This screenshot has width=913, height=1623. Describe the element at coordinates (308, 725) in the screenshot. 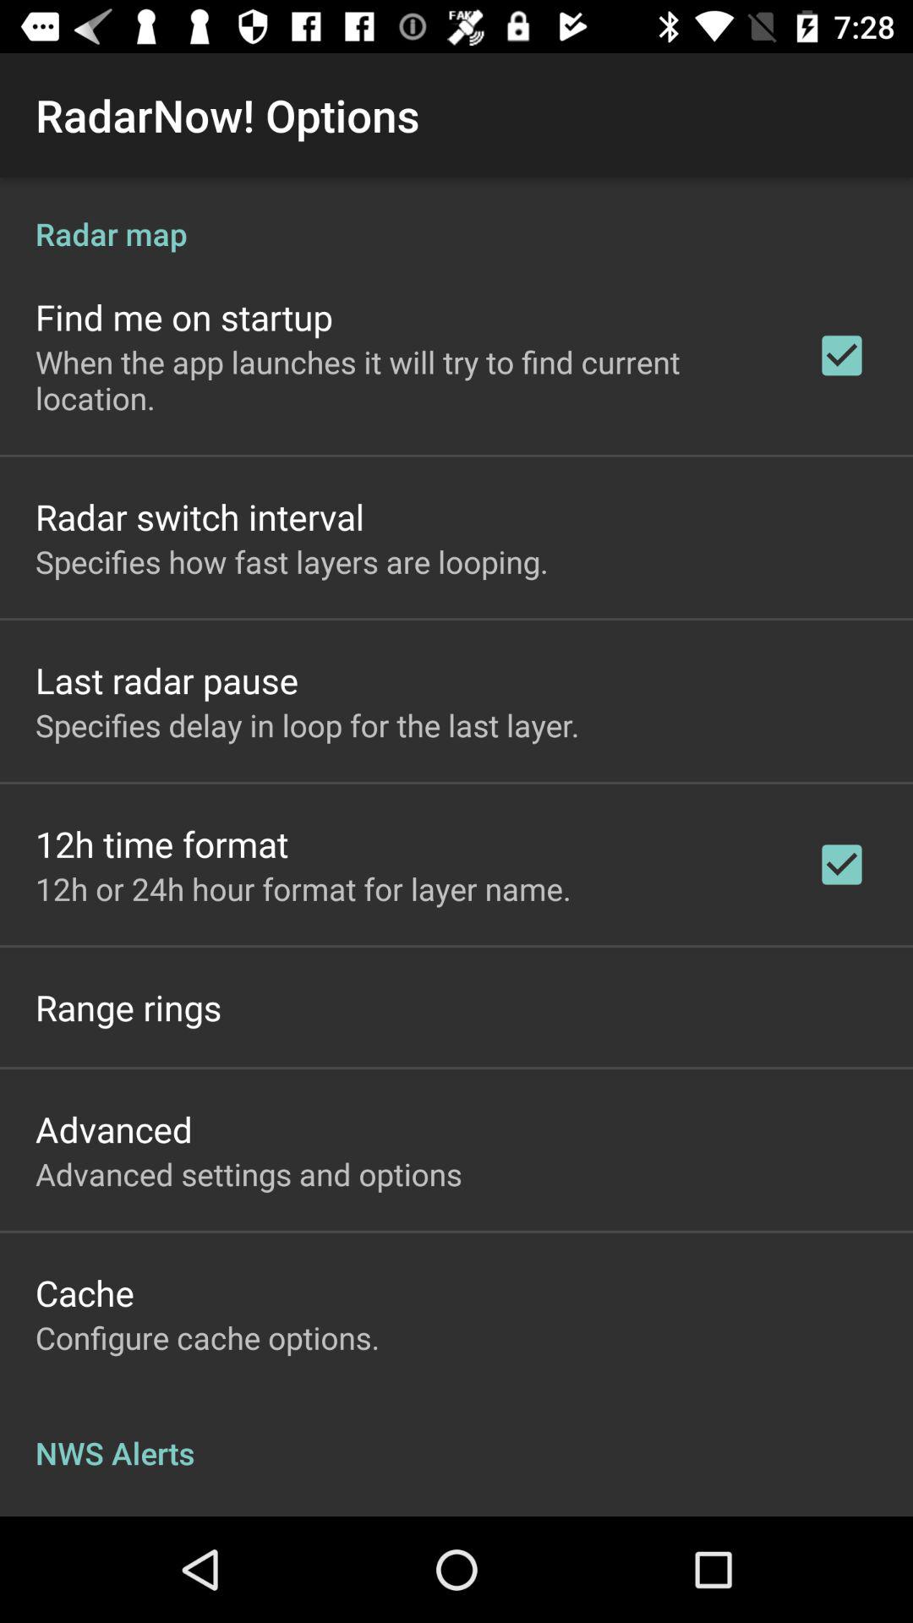

I see `tap specifies delay in app` at that location.